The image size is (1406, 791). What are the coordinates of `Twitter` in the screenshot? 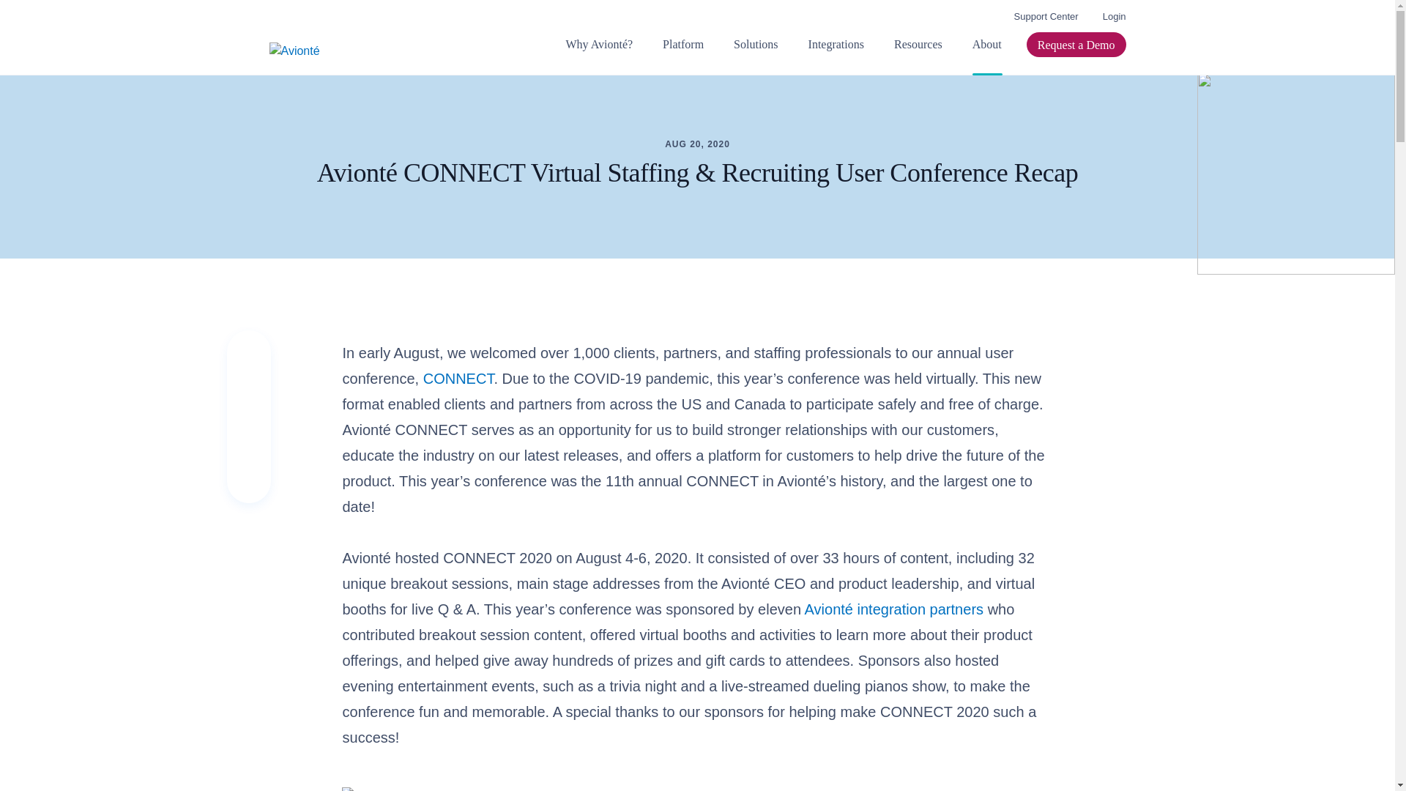 It's located at (248, 395).